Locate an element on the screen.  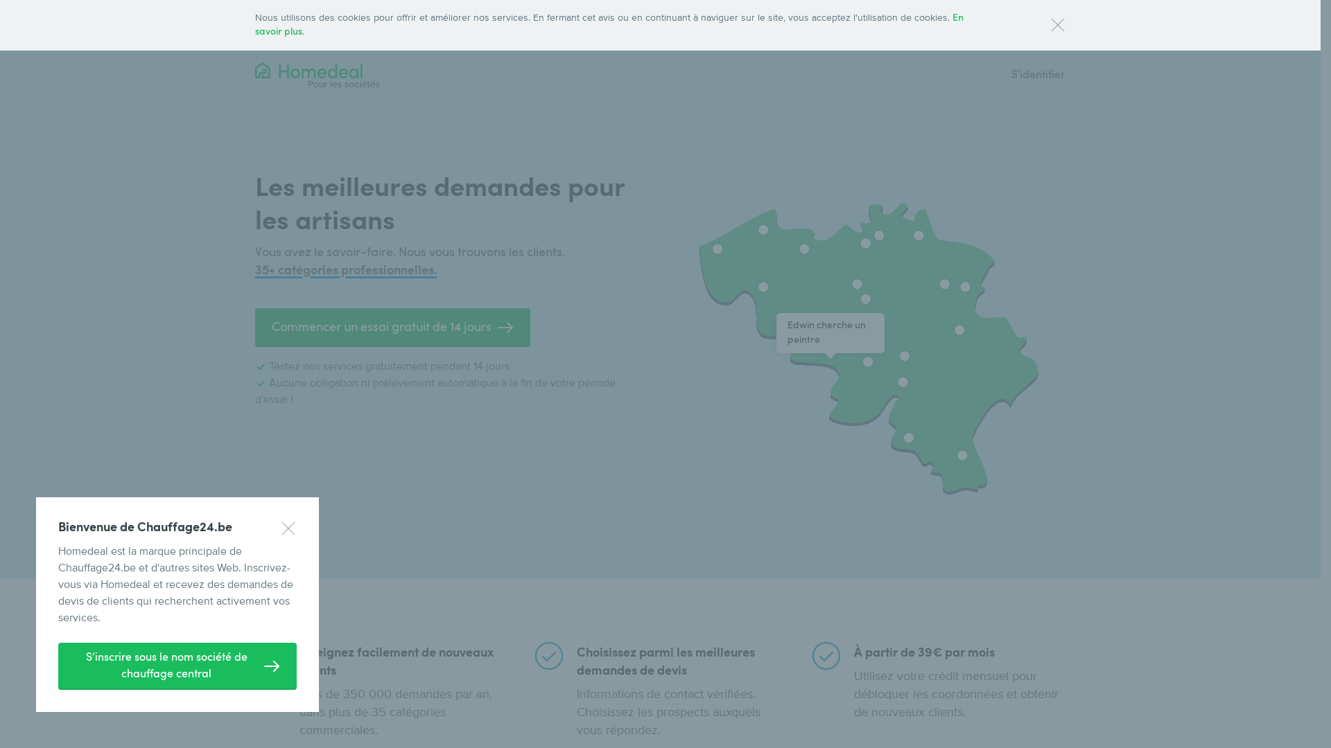
S'identifier is located at coordinates (1037, 75).